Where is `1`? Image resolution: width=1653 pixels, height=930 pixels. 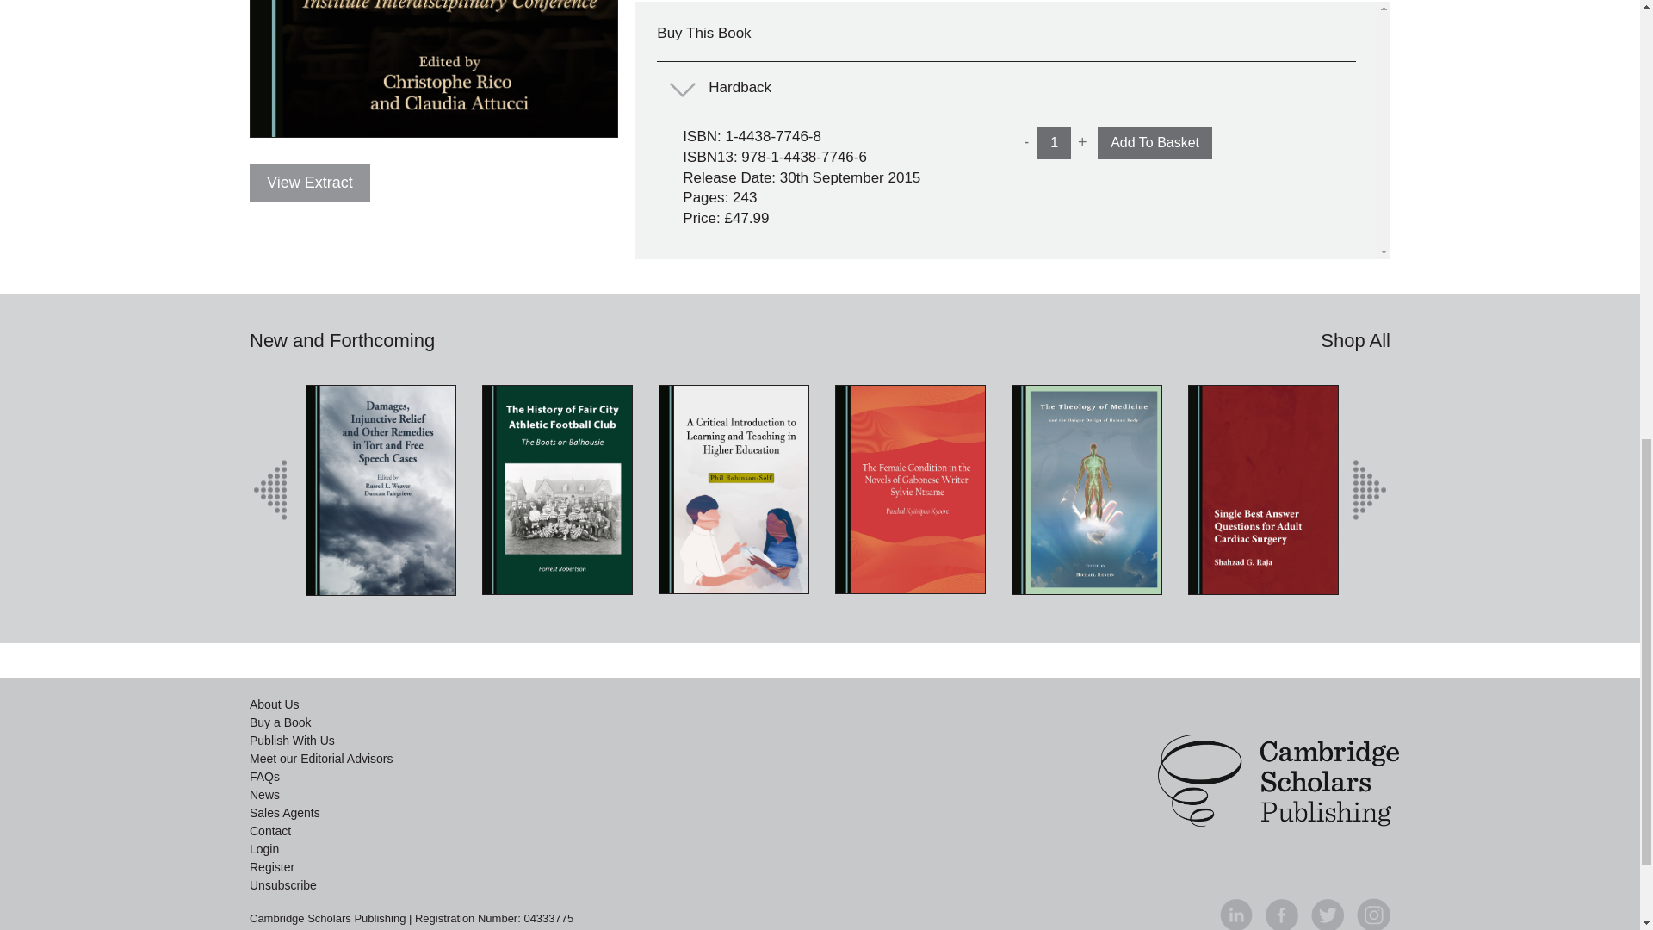 1 is located at coordinates (1054, 142).